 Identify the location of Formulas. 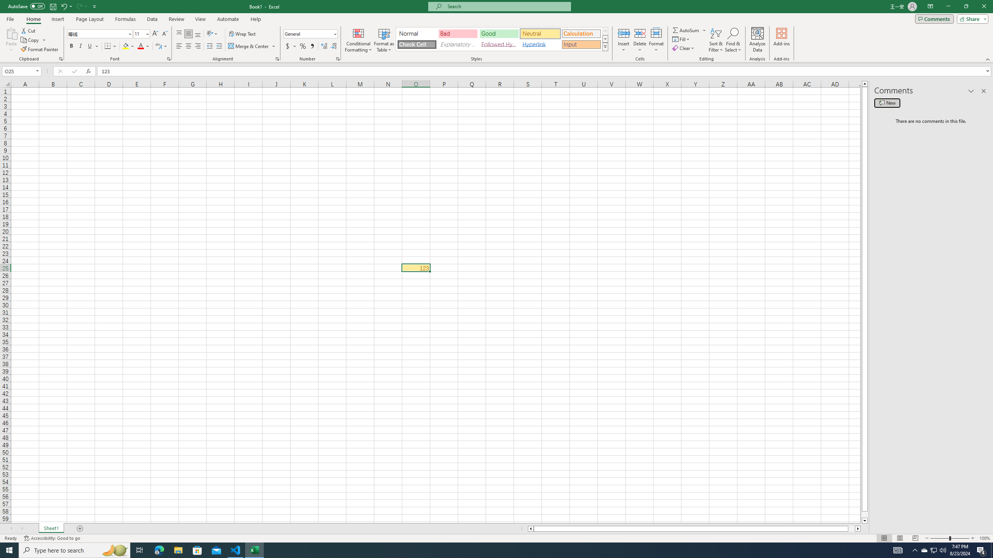
(126, 19).